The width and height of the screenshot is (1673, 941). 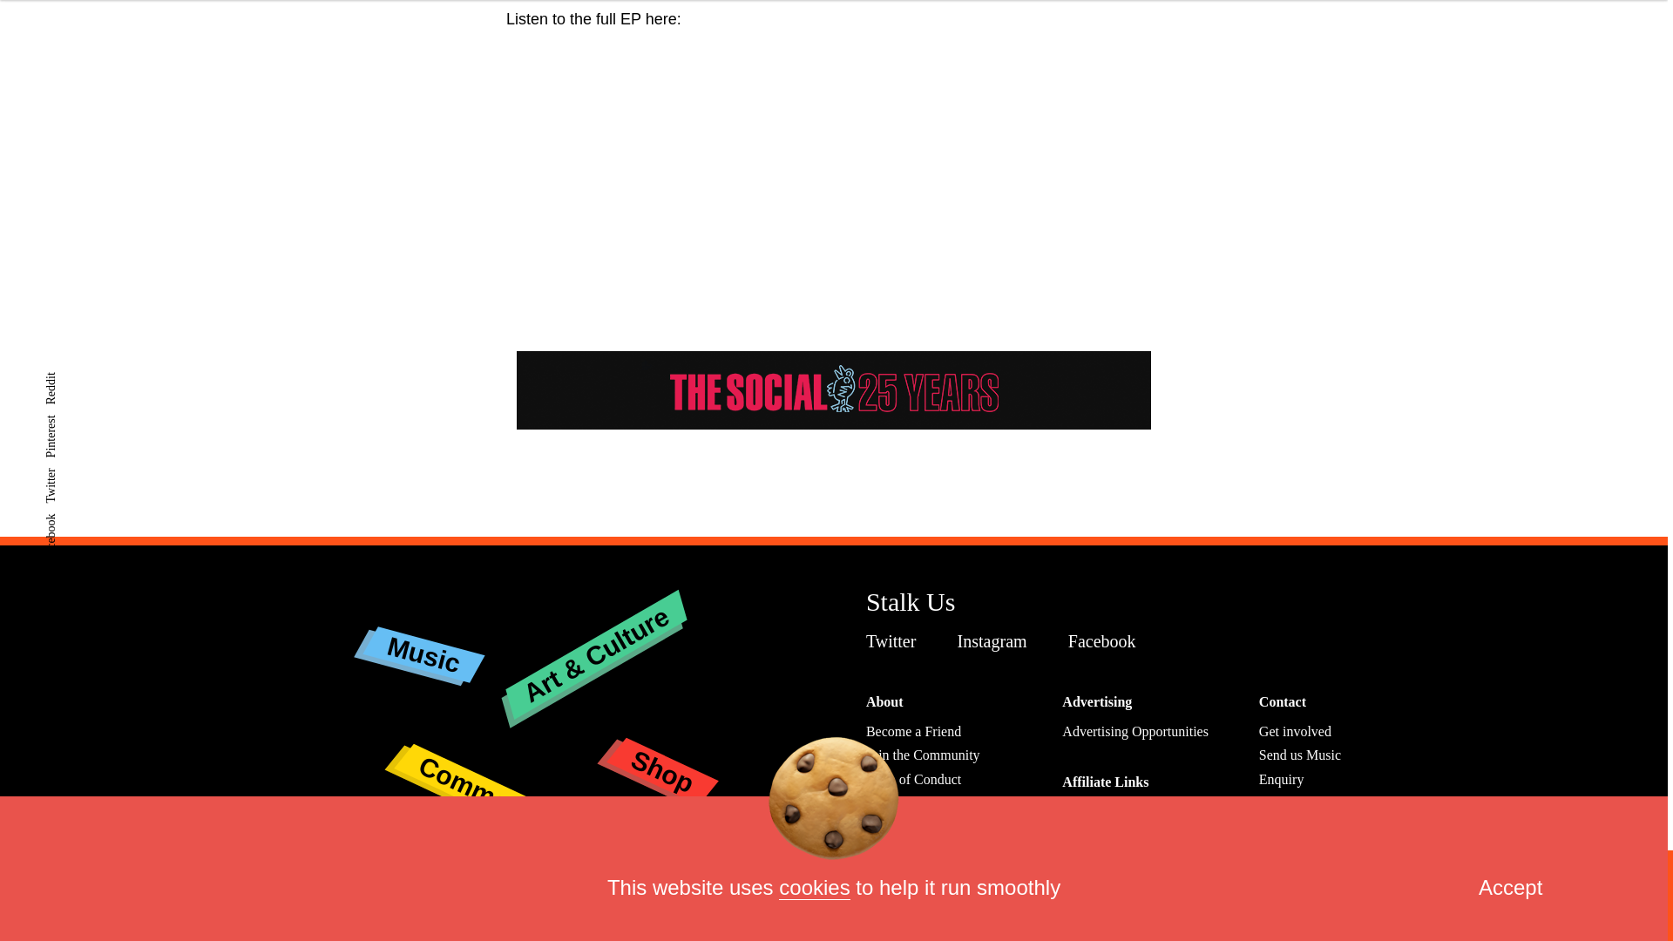 I want to click on Instagram, so click(x=996, y=641).